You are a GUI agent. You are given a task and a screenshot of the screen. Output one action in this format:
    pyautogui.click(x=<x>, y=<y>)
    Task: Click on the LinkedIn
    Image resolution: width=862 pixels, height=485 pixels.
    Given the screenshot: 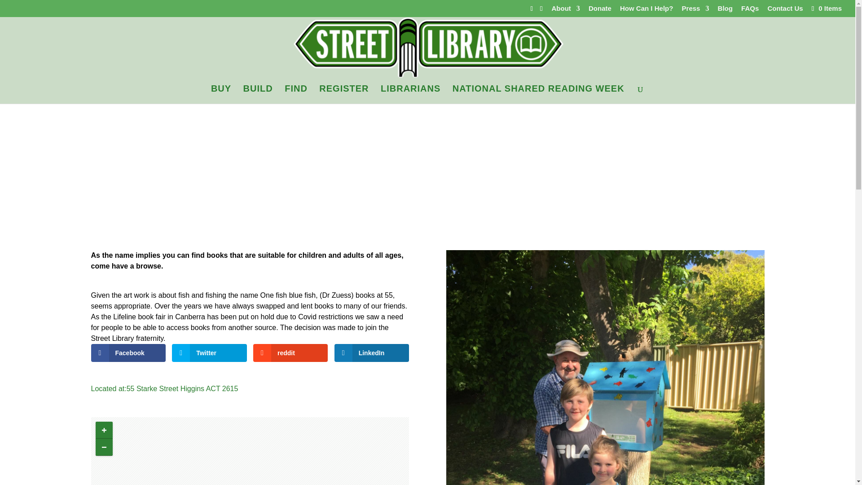 What is the action you would take?
    pyautogui.click(x=372, y=353)
    